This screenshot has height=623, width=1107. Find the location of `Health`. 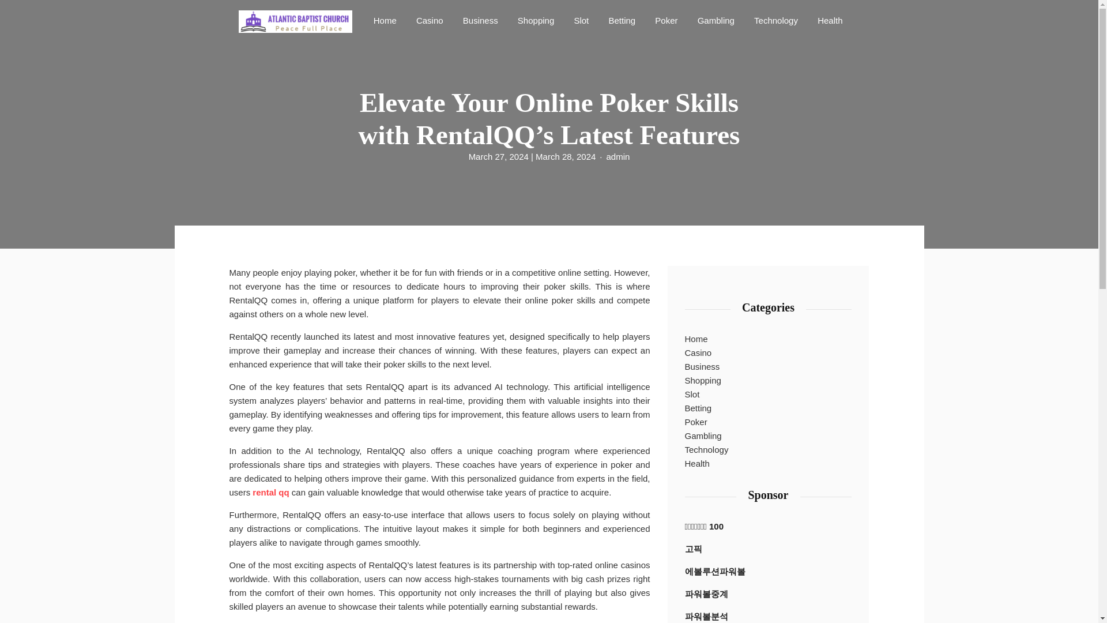

Health is located at coordinates (829, 20).